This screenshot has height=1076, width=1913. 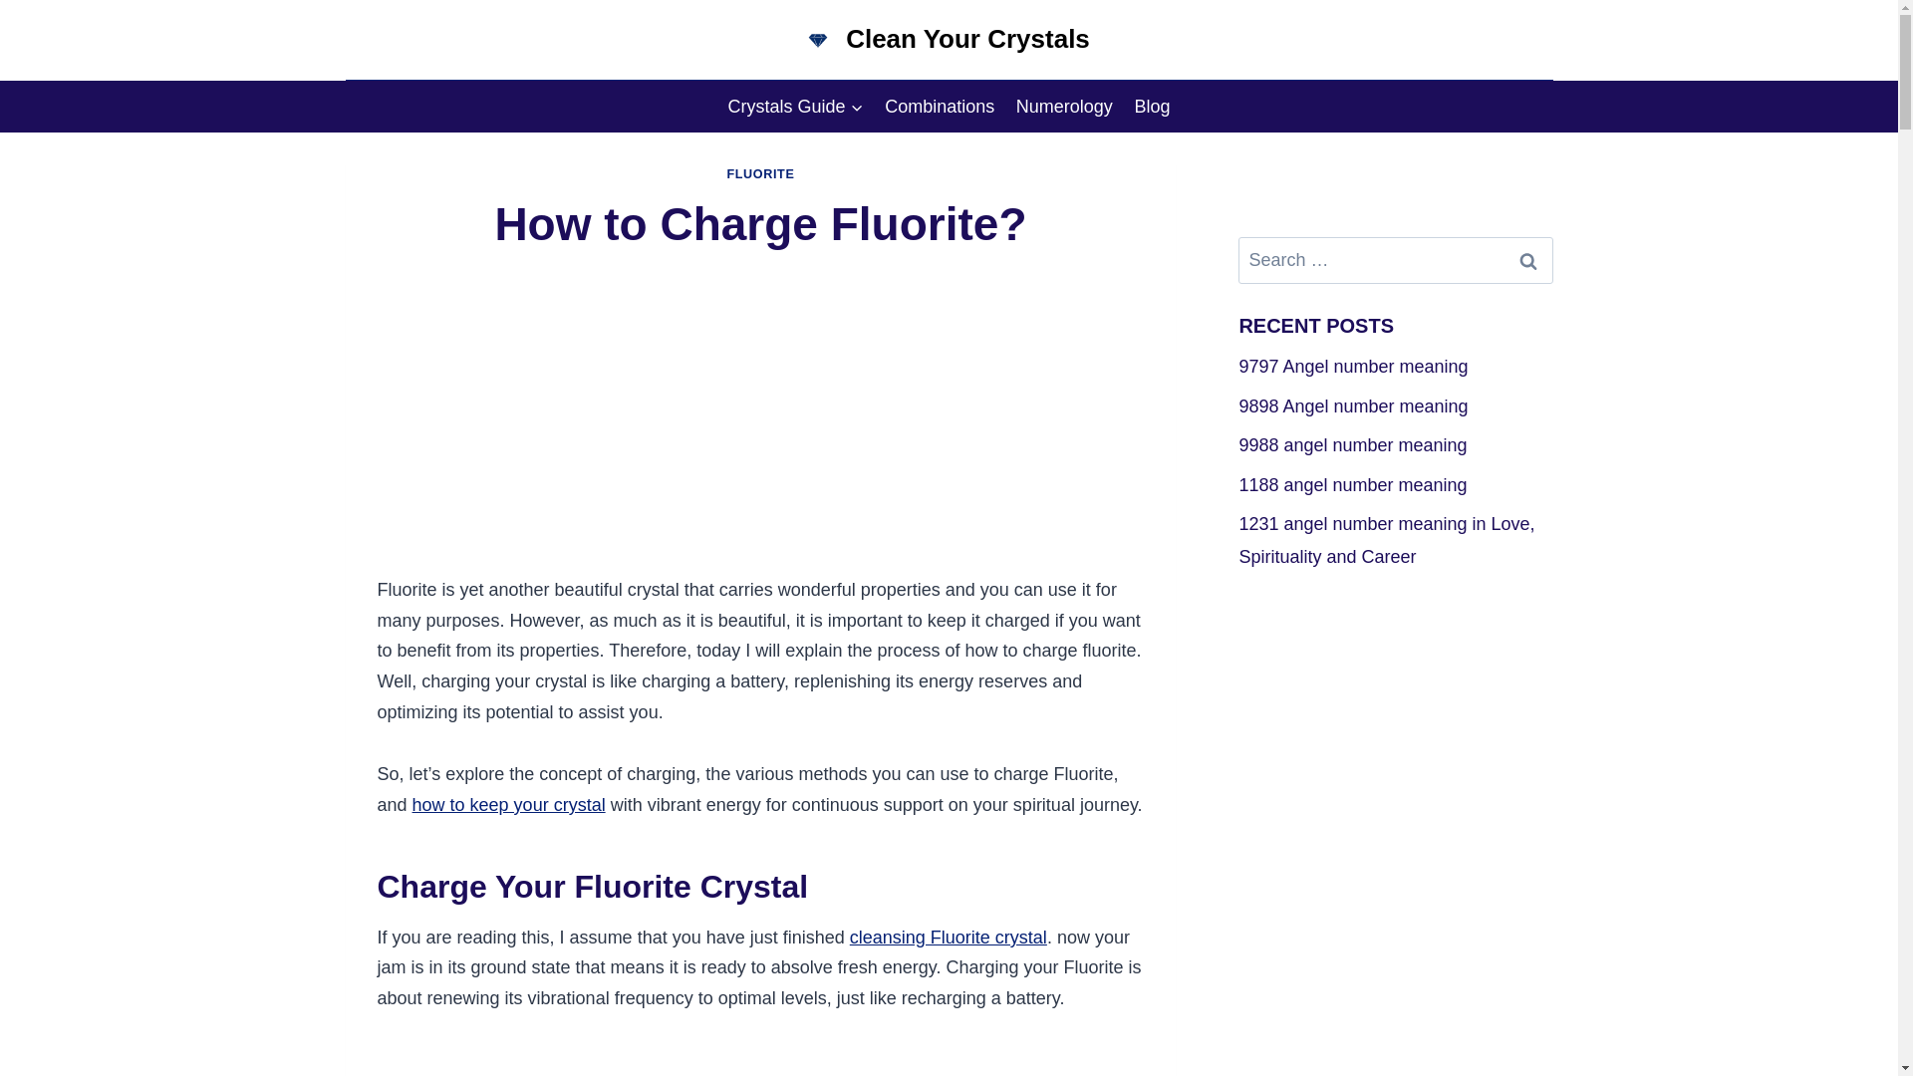 What do you see at coordinates (949, 39) in the screenshot?
I see `Clean Your Crystals` at bounding box center [949, 39].